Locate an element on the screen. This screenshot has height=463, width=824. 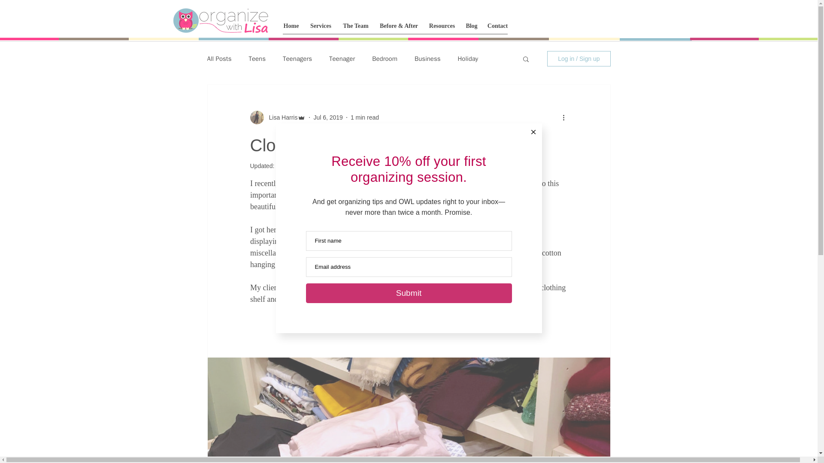
Teenagers is located at coordinates (297, 59).